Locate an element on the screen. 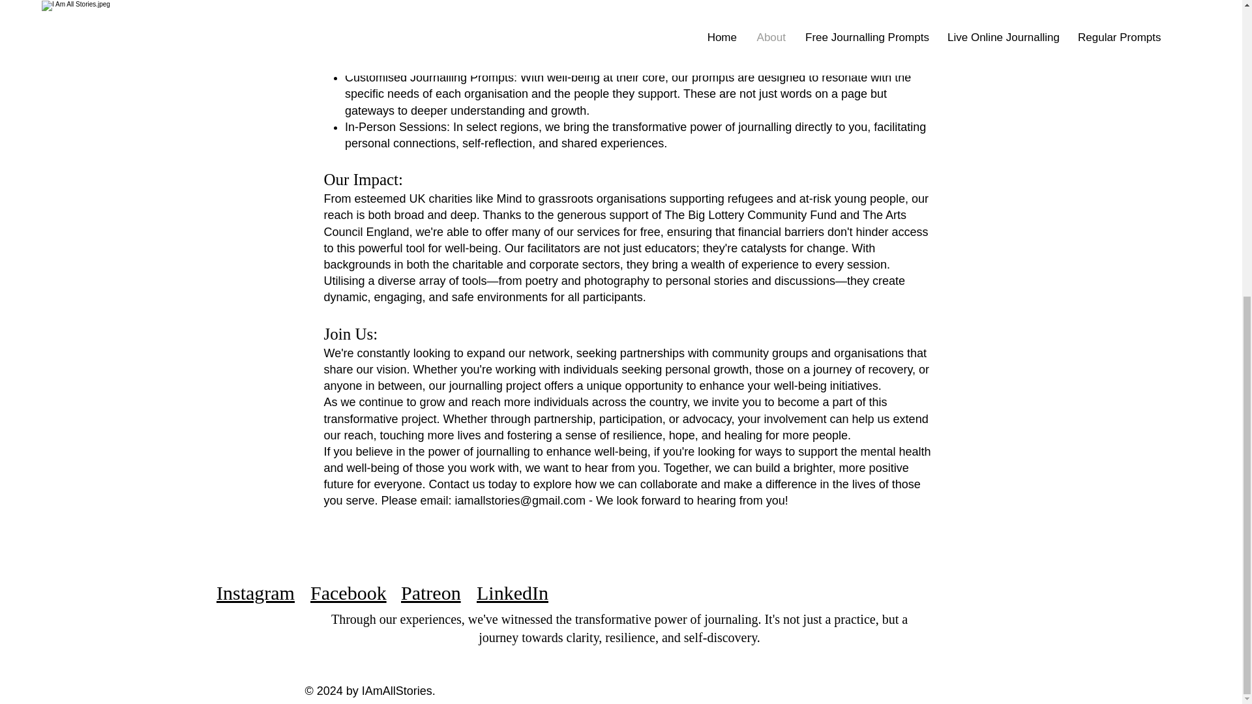  LinkedIn is located at coordinates (513, 593).